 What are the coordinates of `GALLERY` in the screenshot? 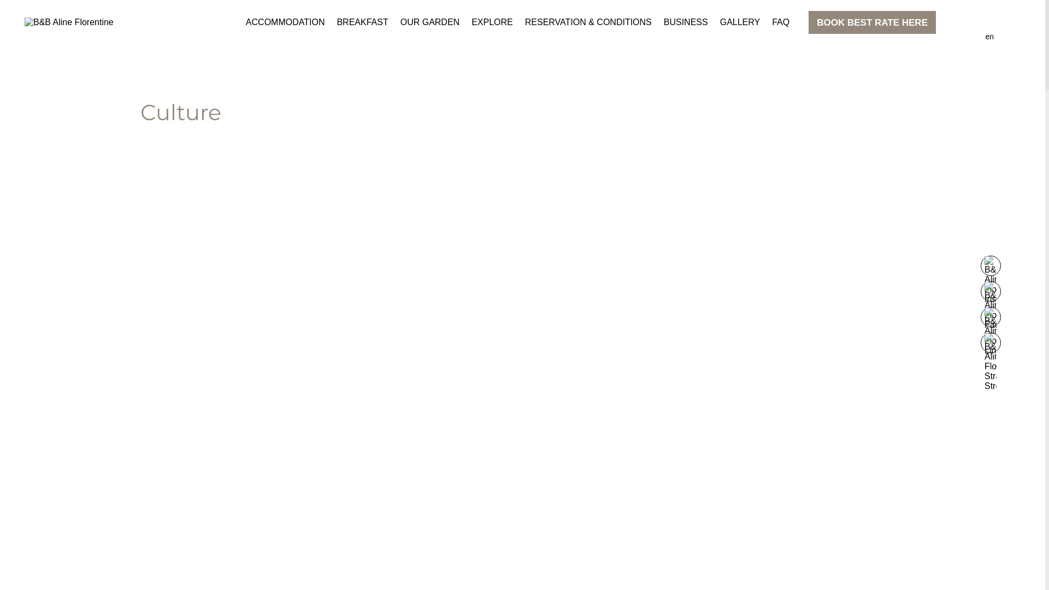 It's located at (740, 22).